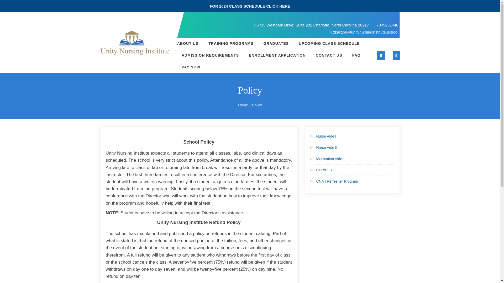 This screenshot has height=283, width=504. I want to click on FAQ, so click(356, 56).